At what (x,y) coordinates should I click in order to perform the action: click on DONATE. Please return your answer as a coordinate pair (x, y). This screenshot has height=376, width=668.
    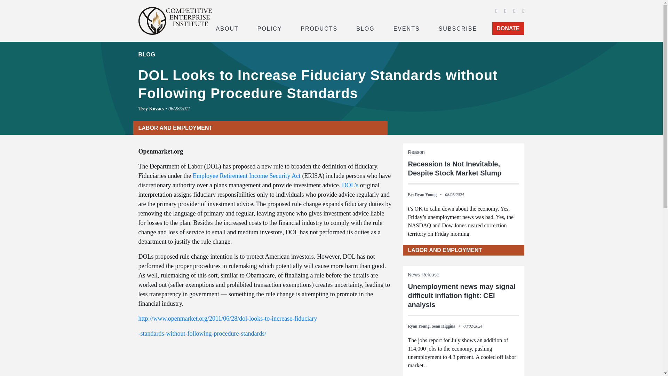
    Looking at the image, I should click on (508, 29).